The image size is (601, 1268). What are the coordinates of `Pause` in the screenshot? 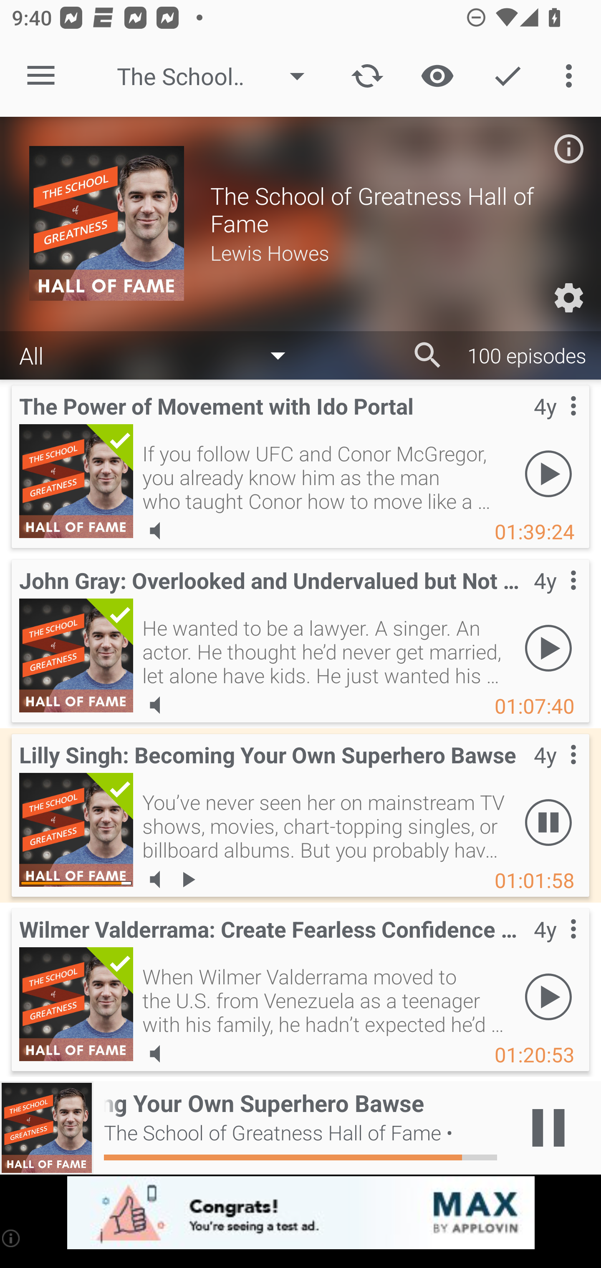 It's located at (548, 822).